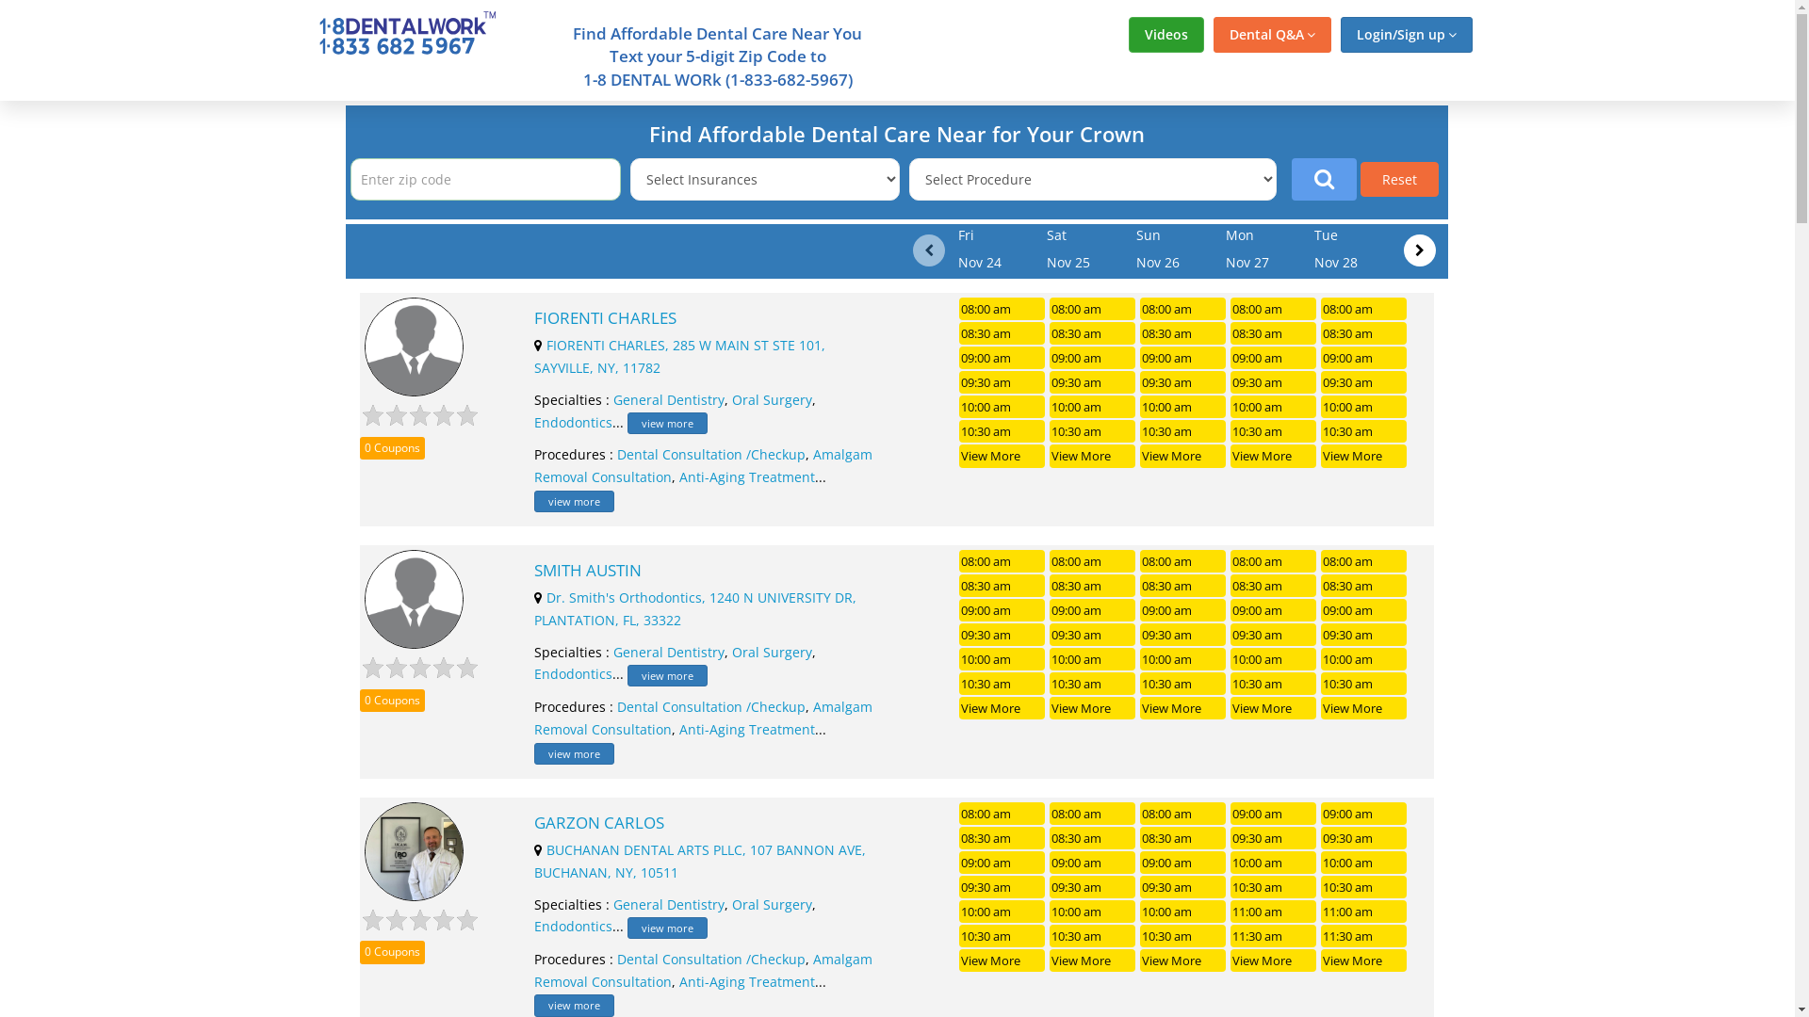 This screenshot has height=1017, width=1809. Describe the element at coordinates (1364, 333) in the screenshot. I see `08:30 am` at that location.